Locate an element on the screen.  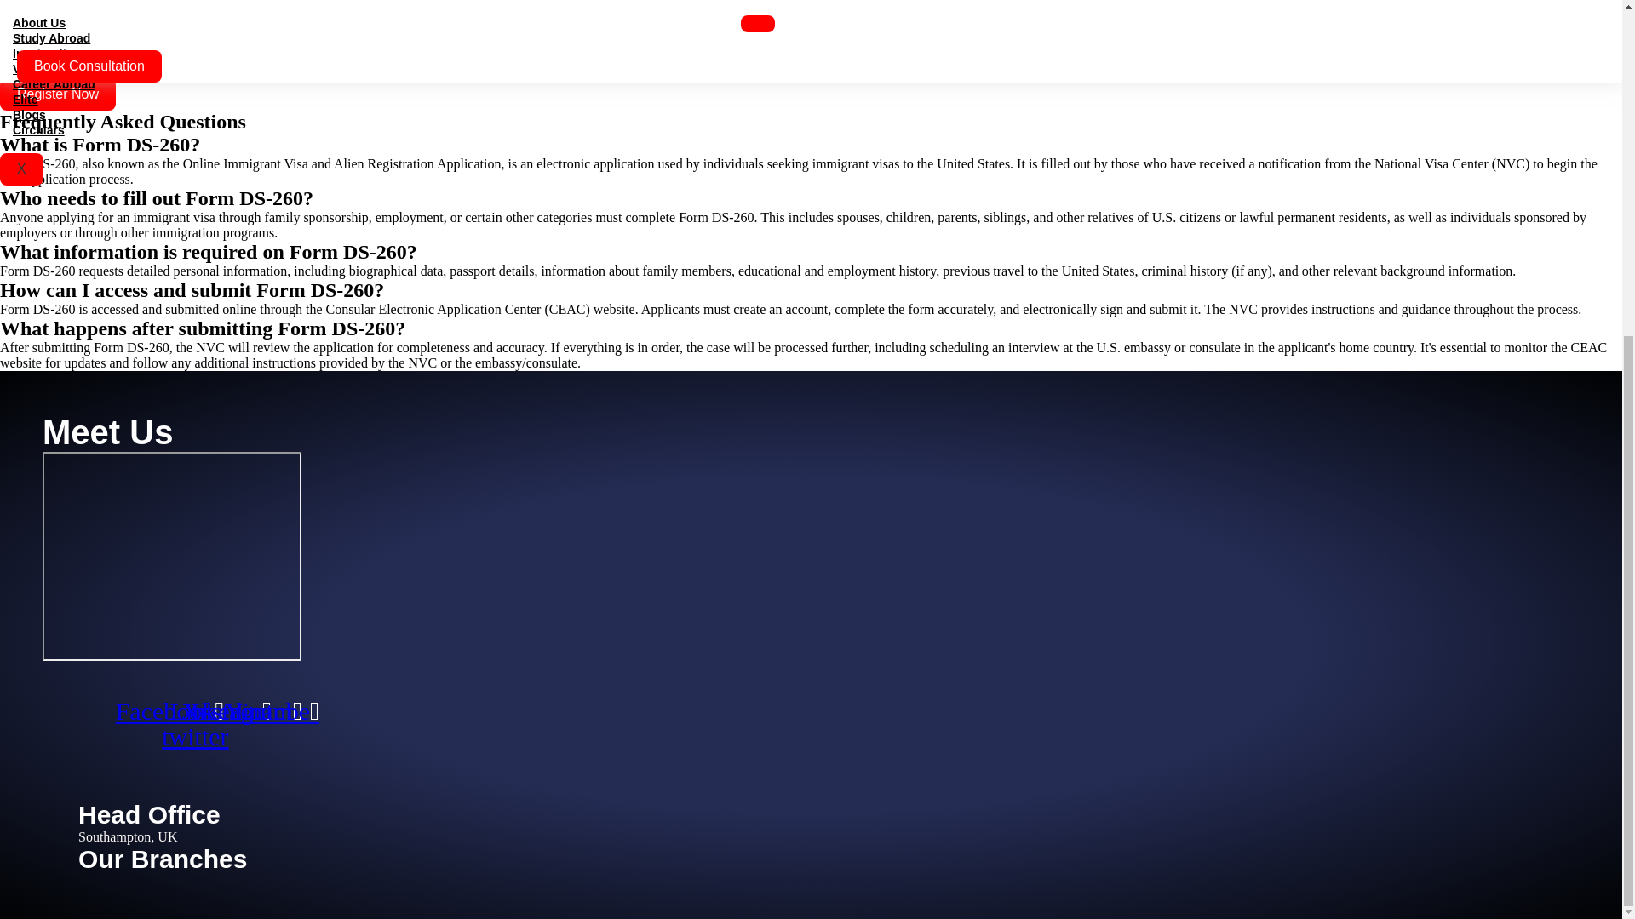
Instagram is located at coordinates (245, 711).